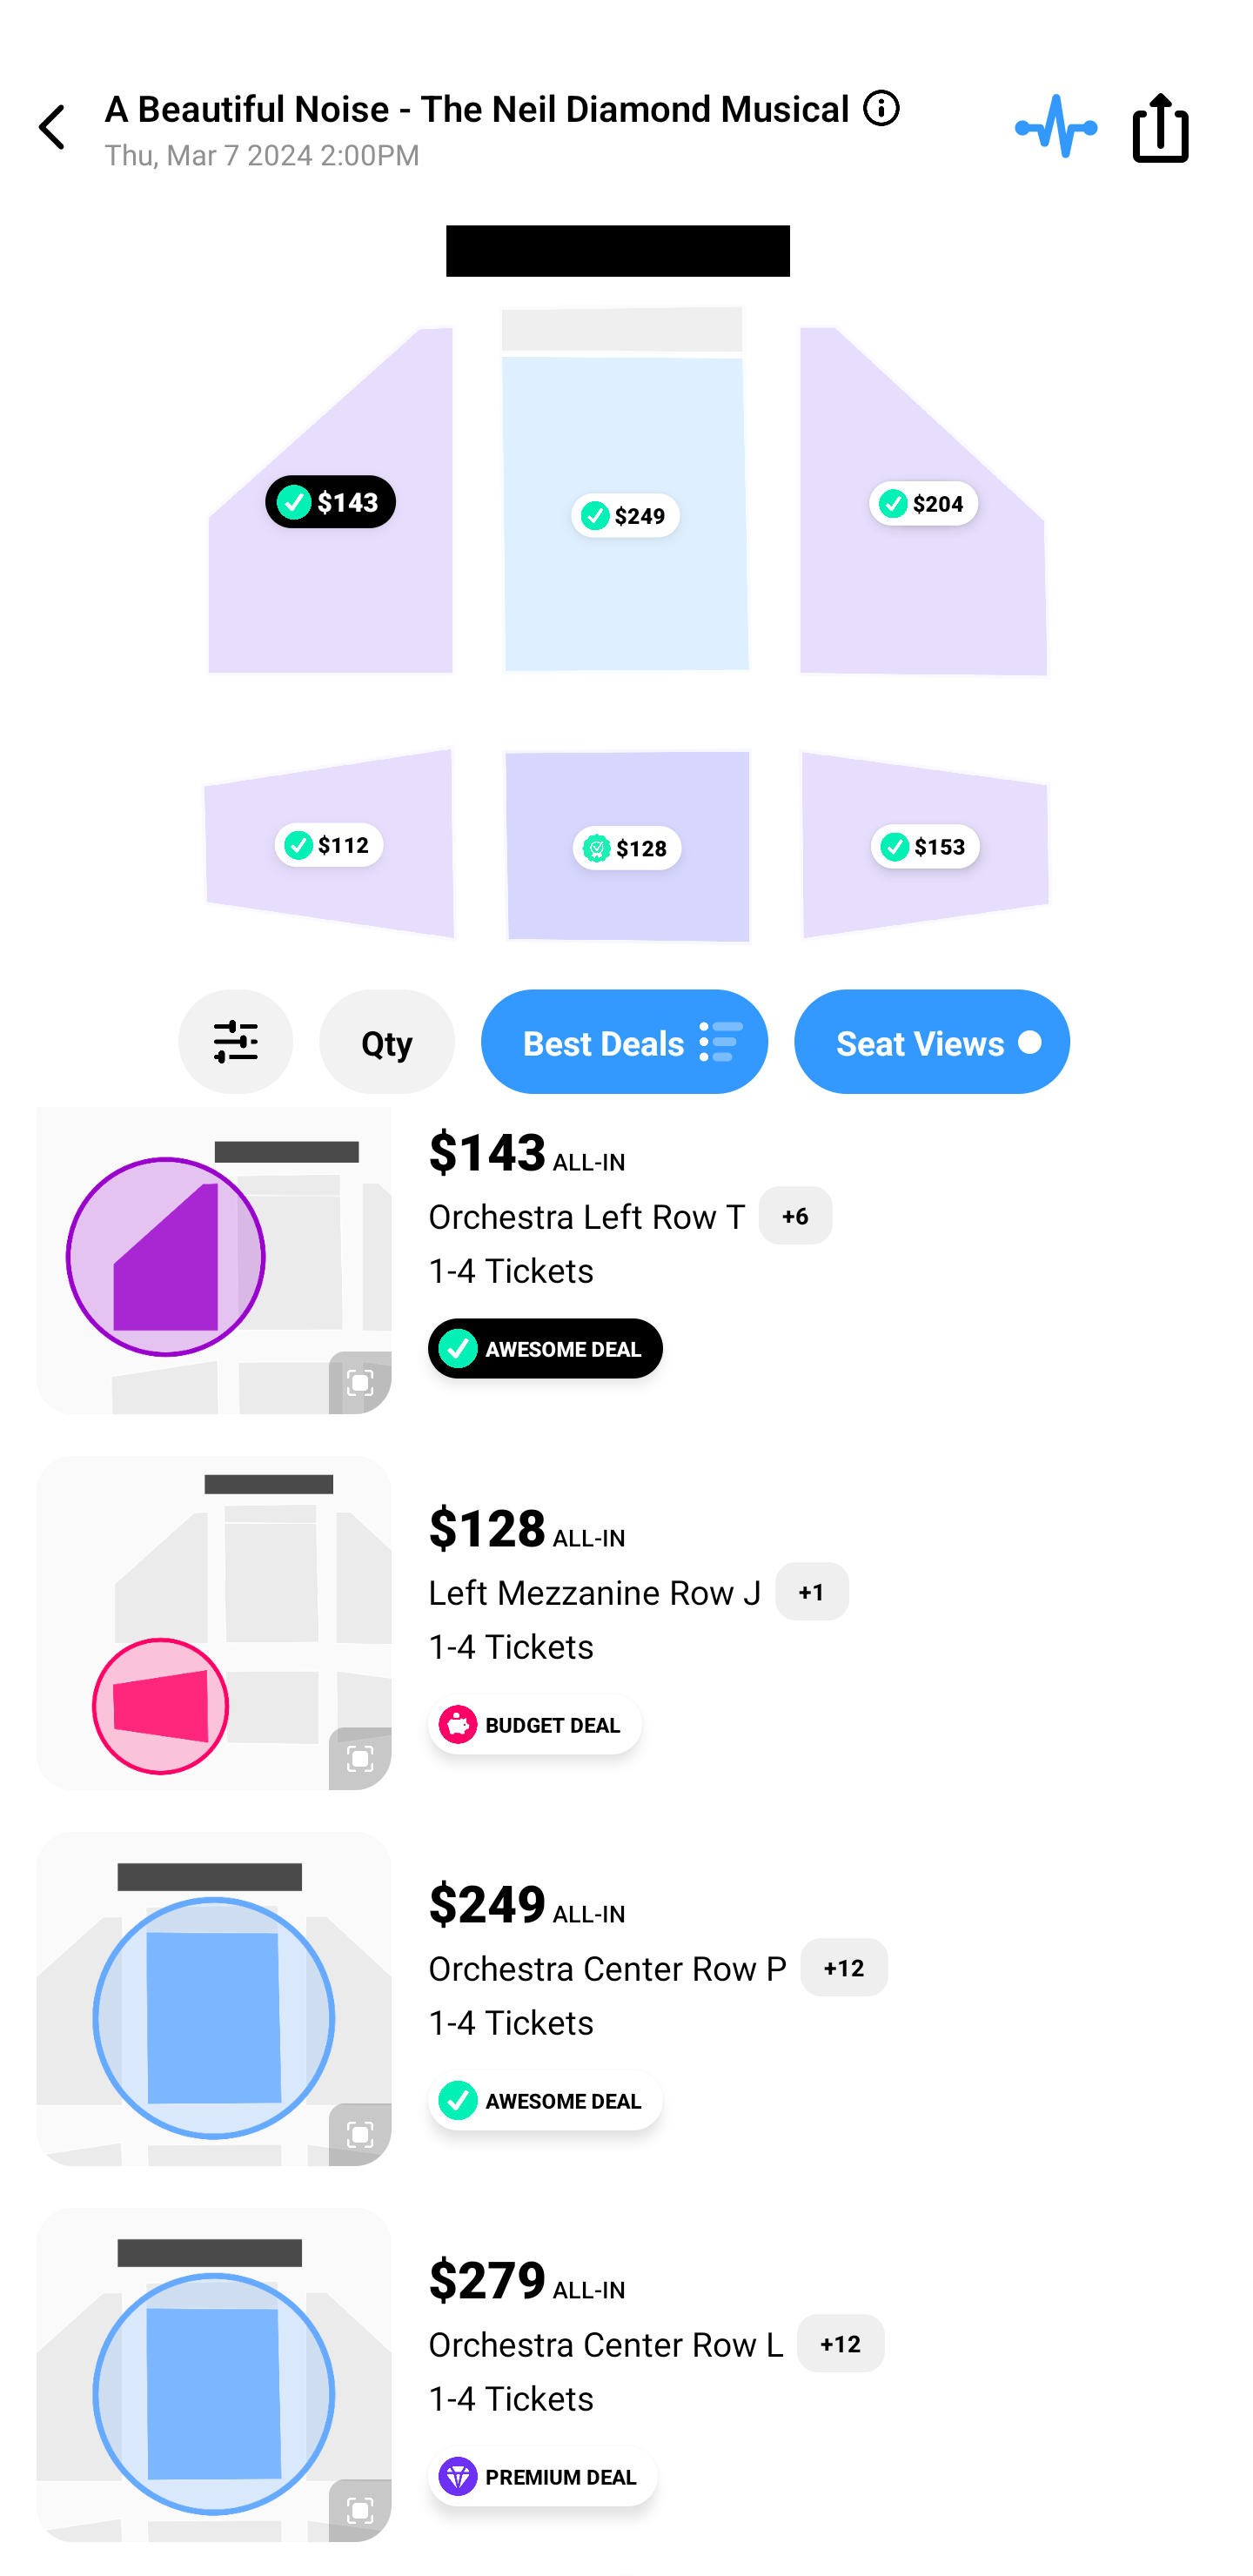 The image size is (1253, 2576). Describe the element at coordinates (844, 1967) in the screenshot. I see `+12` at that location.